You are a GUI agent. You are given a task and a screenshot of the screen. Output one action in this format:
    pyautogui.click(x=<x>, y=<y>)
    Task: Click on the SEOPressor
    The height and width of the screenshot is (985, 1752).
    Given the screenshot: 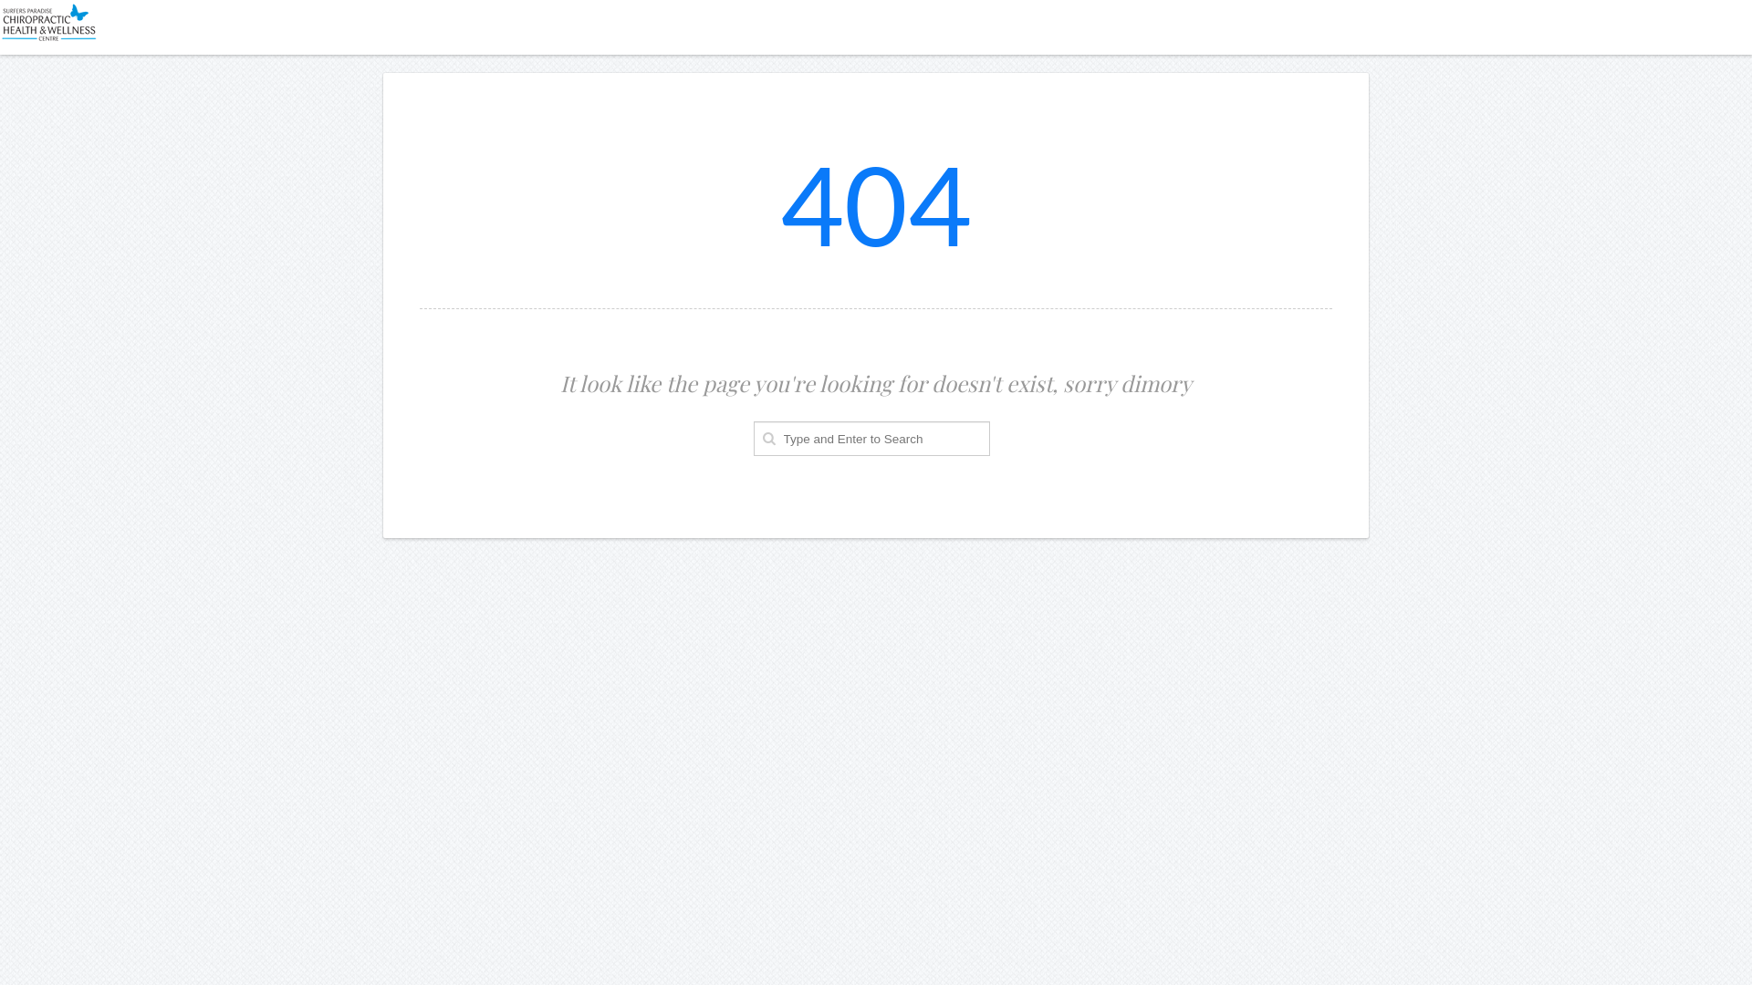 What is the action you would take?
    pyautogui.click(x=956, y=12)
    